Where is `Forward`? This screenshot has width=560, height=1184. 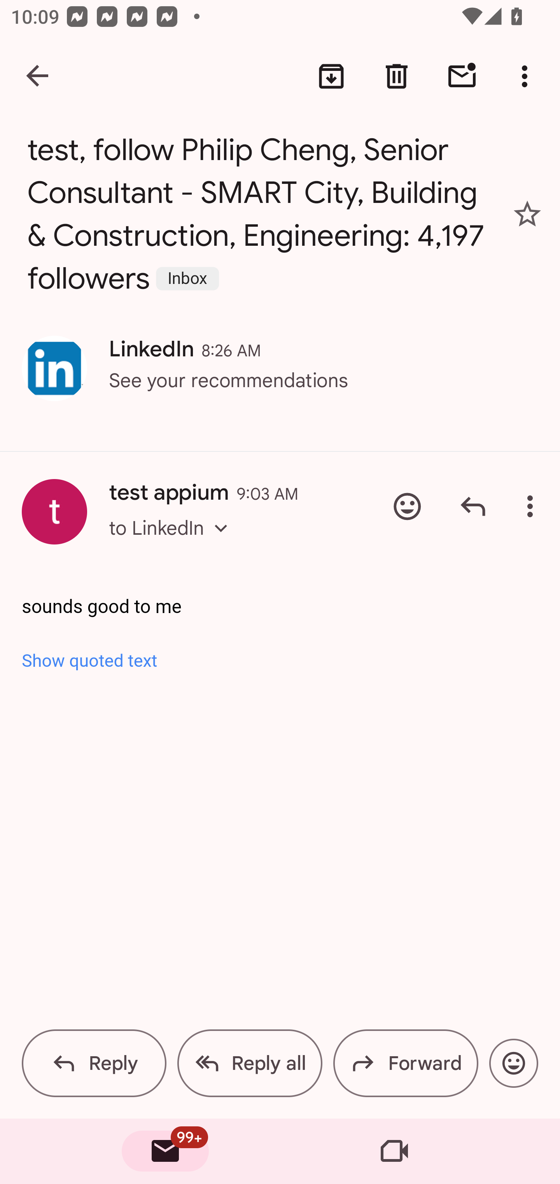
Forward is located at coordinates (405, 1063).